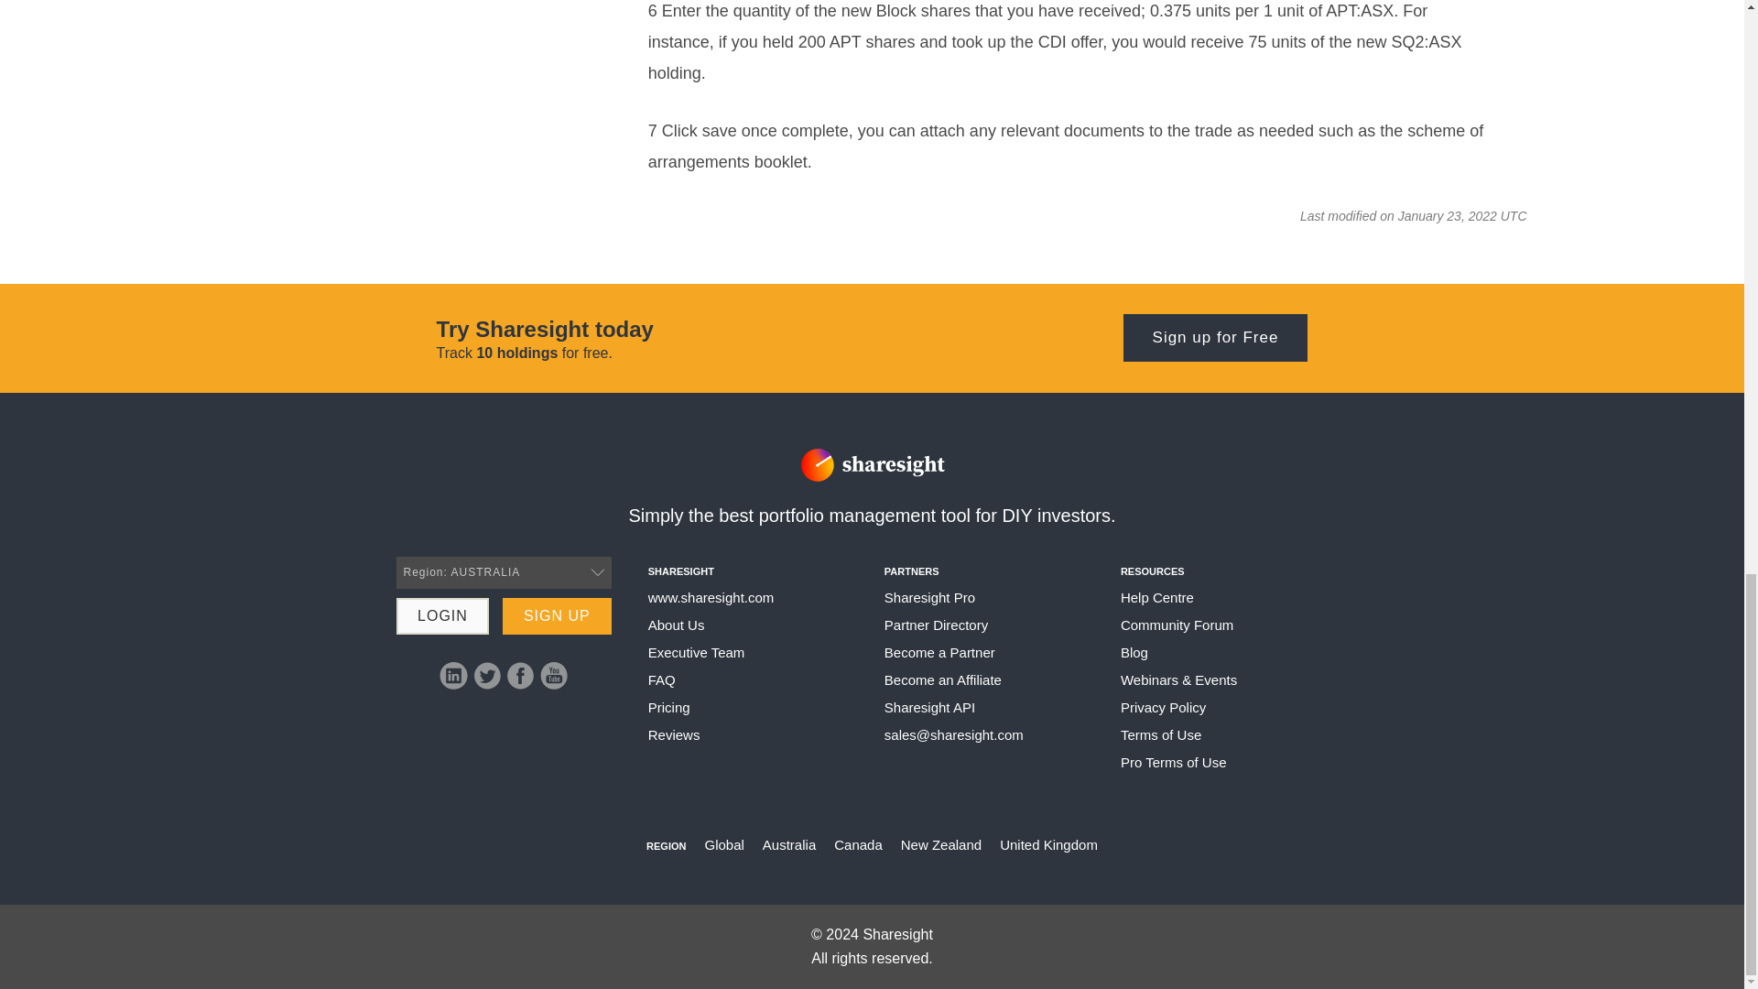 Image resolution: width=1758 pixels, height=989 pixels. Describe the element at coordinates (520, 675) in the screenshot. I see `Check us out on Facebook` at that location.